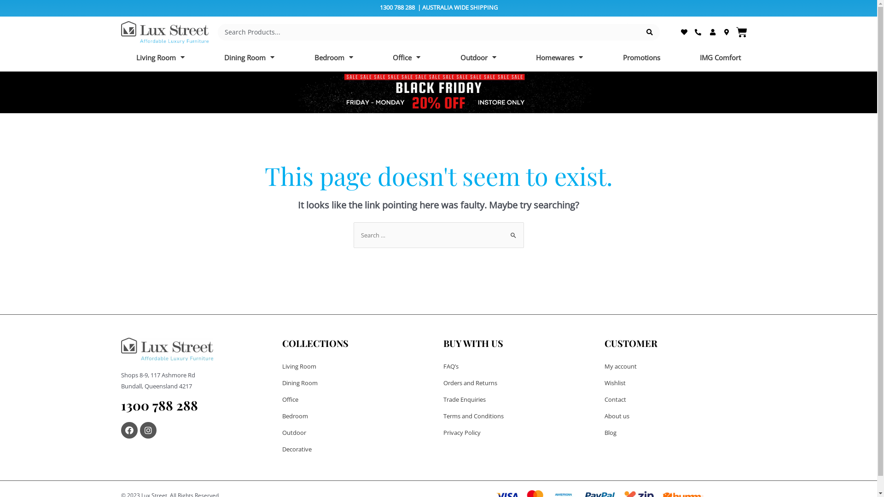  I want to click on Orders and Returns, so click(519, 383).